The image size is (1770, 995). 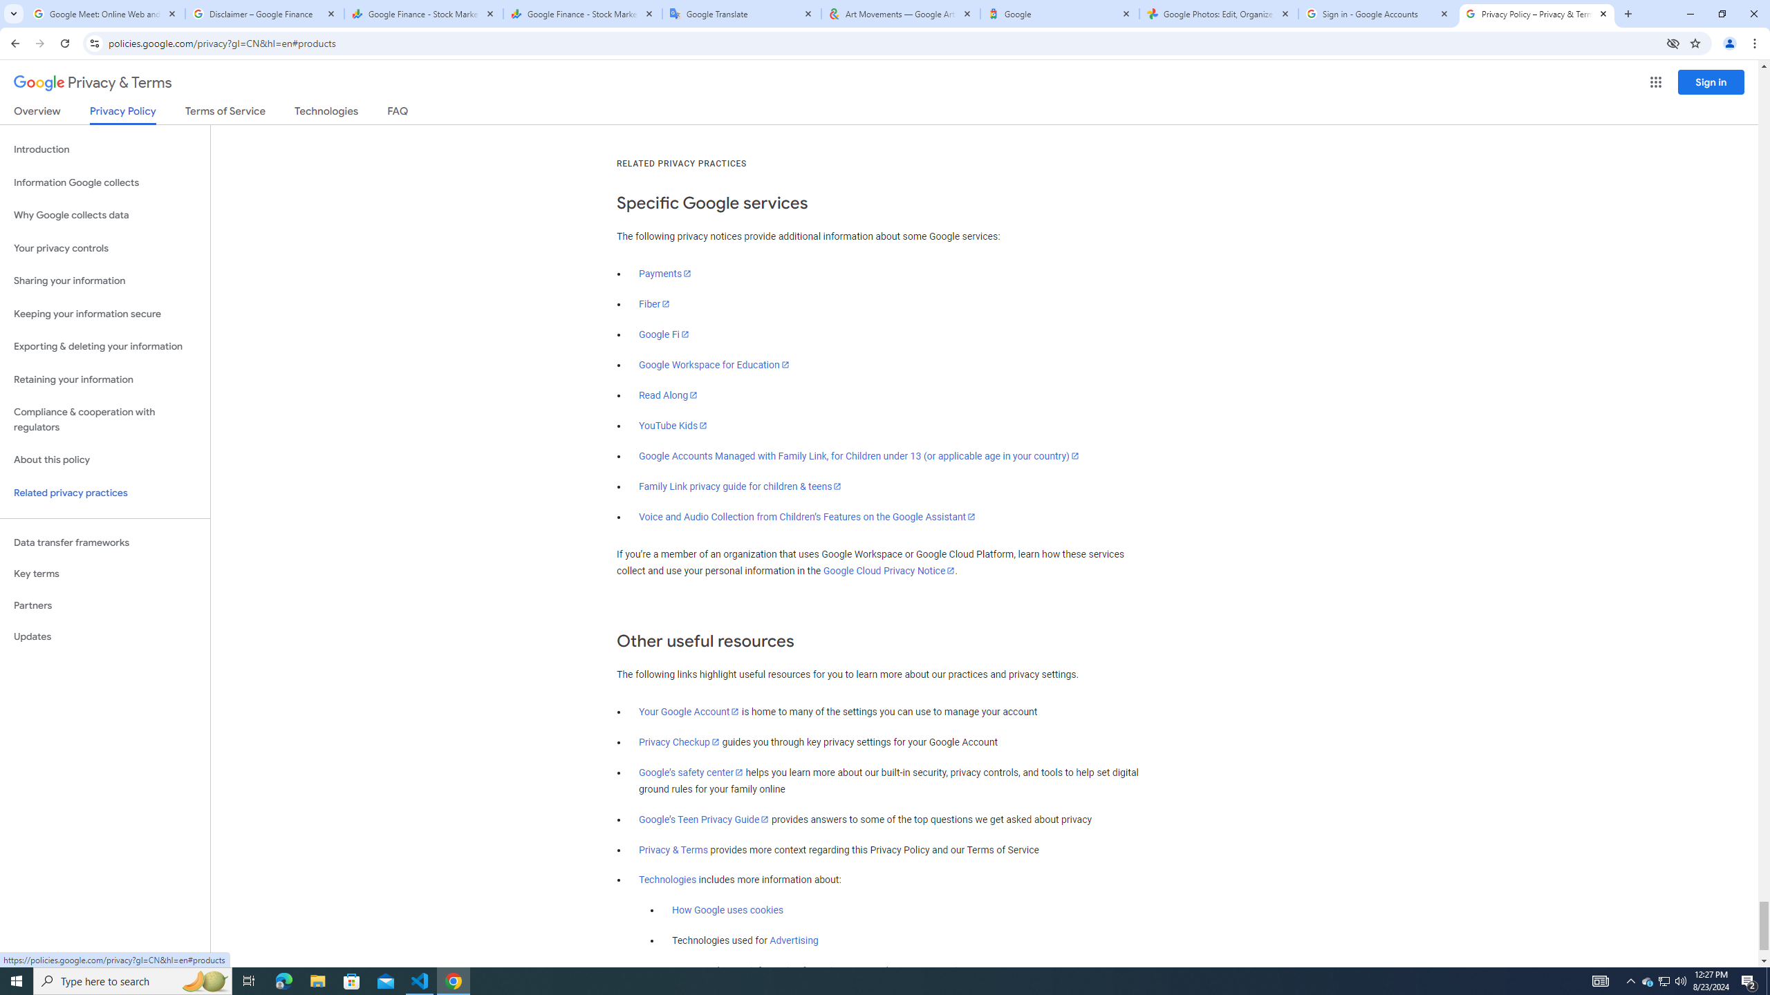 I want to click on About this policy, so click(x=105, y=460).